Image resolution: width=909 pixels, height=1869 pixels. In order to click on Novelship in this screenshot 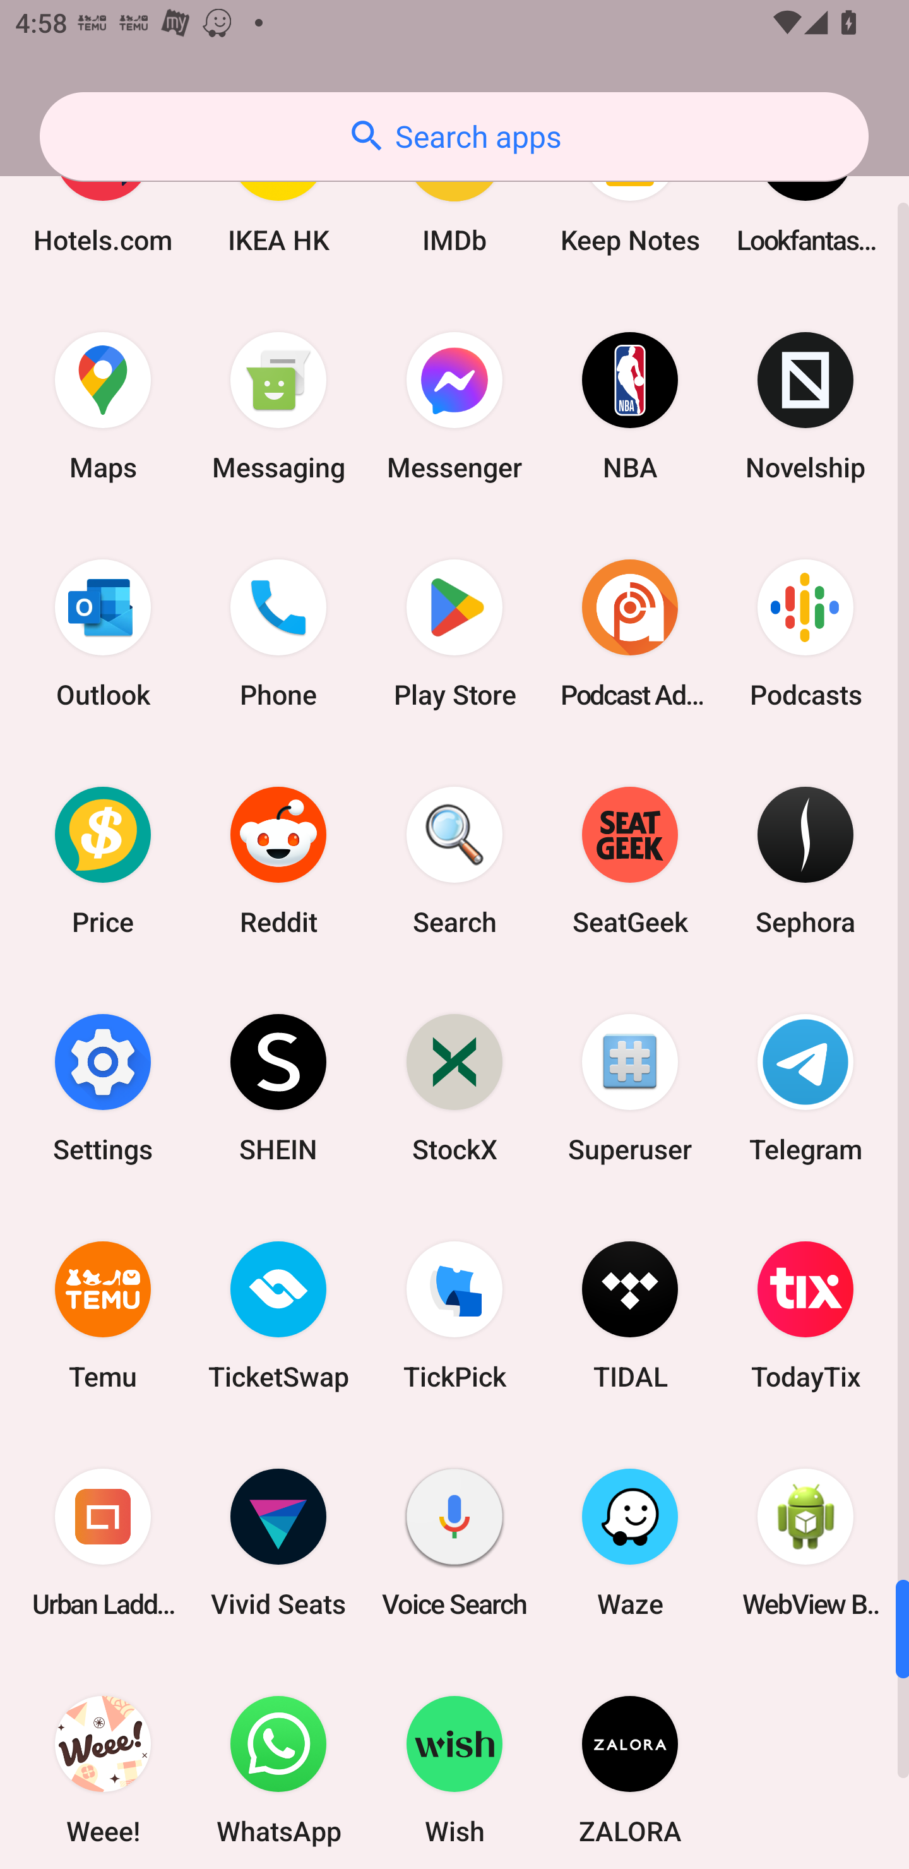, I will do `click(805, 405)`.